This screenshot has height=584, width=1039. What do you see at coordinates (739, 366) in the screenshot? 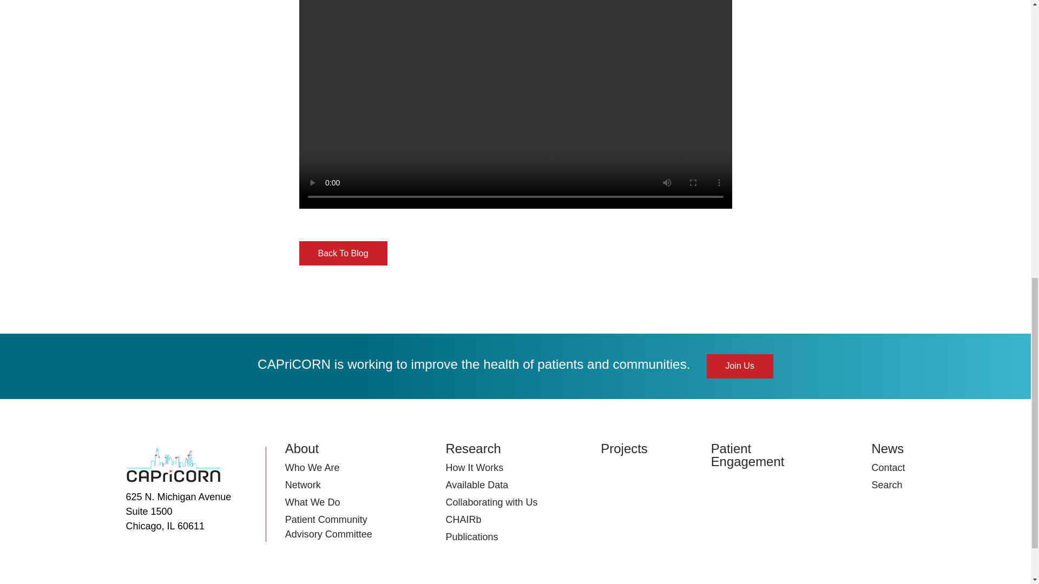
I see `Join Us` at bounding box center [739, 366].